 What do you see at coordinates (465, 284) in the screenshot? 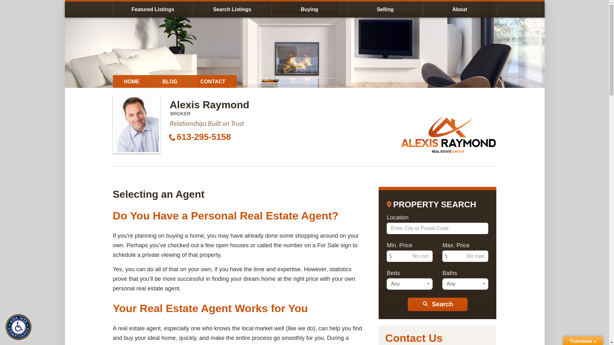
I see `Any` at bounding box center [465, 284].